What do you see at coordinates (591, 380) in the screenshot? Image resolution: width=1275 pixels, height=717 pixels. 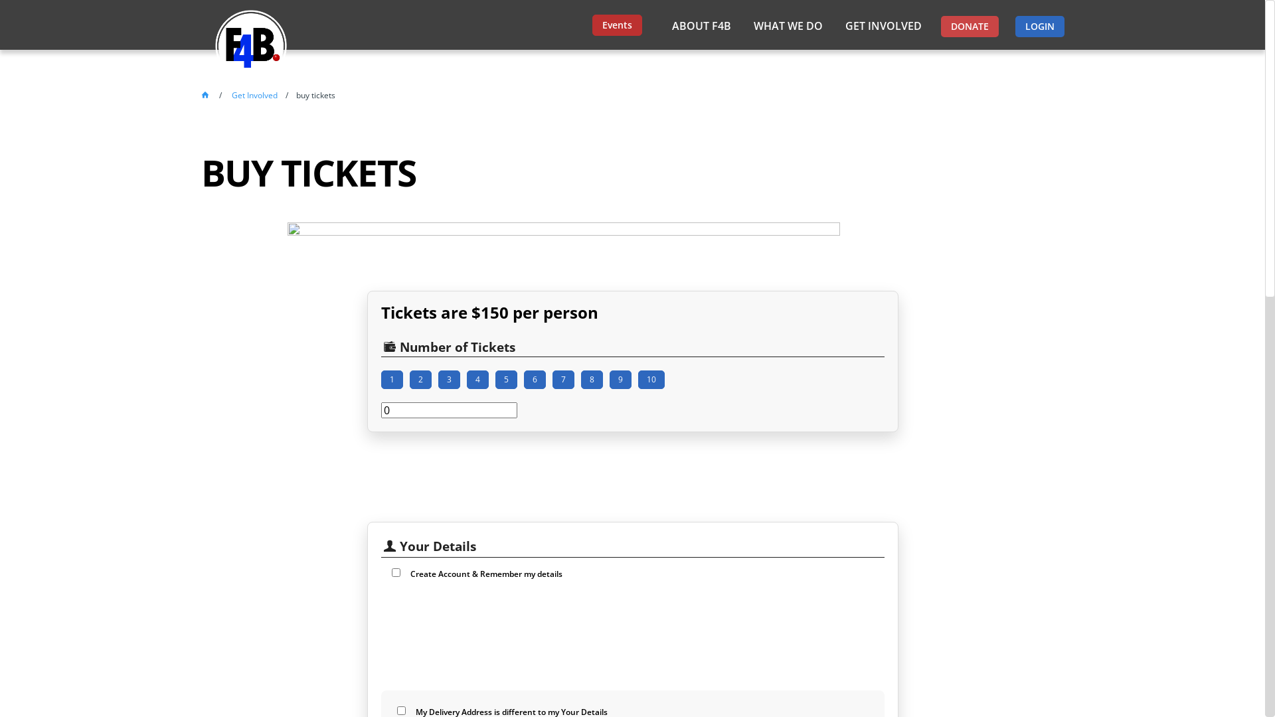 I see `8` at bounding box center [591, 380].